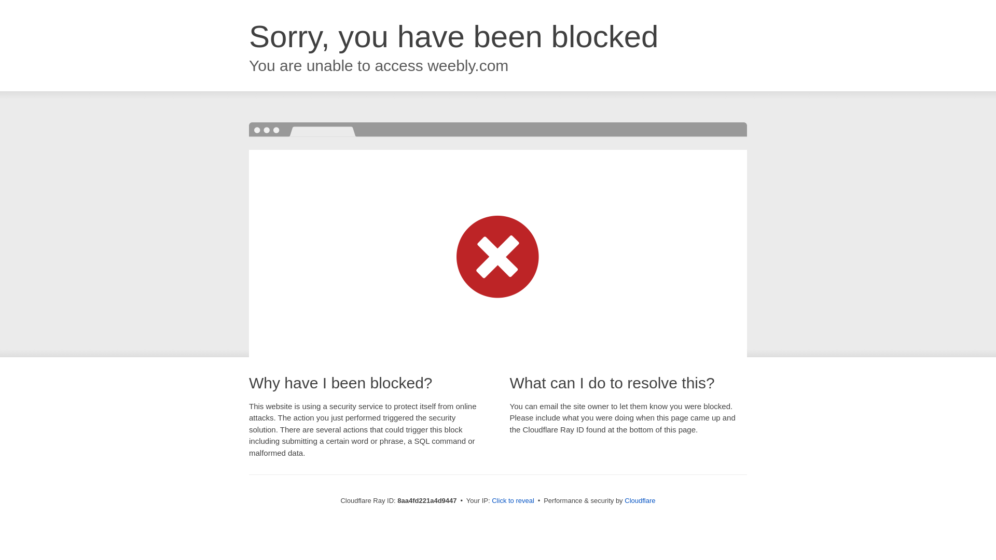 This screenshot has width=996, height=560. What do you see at coordinates (640, 500) in the screenshot?
I see `Cloudflare` at bounding box center [640, 500].